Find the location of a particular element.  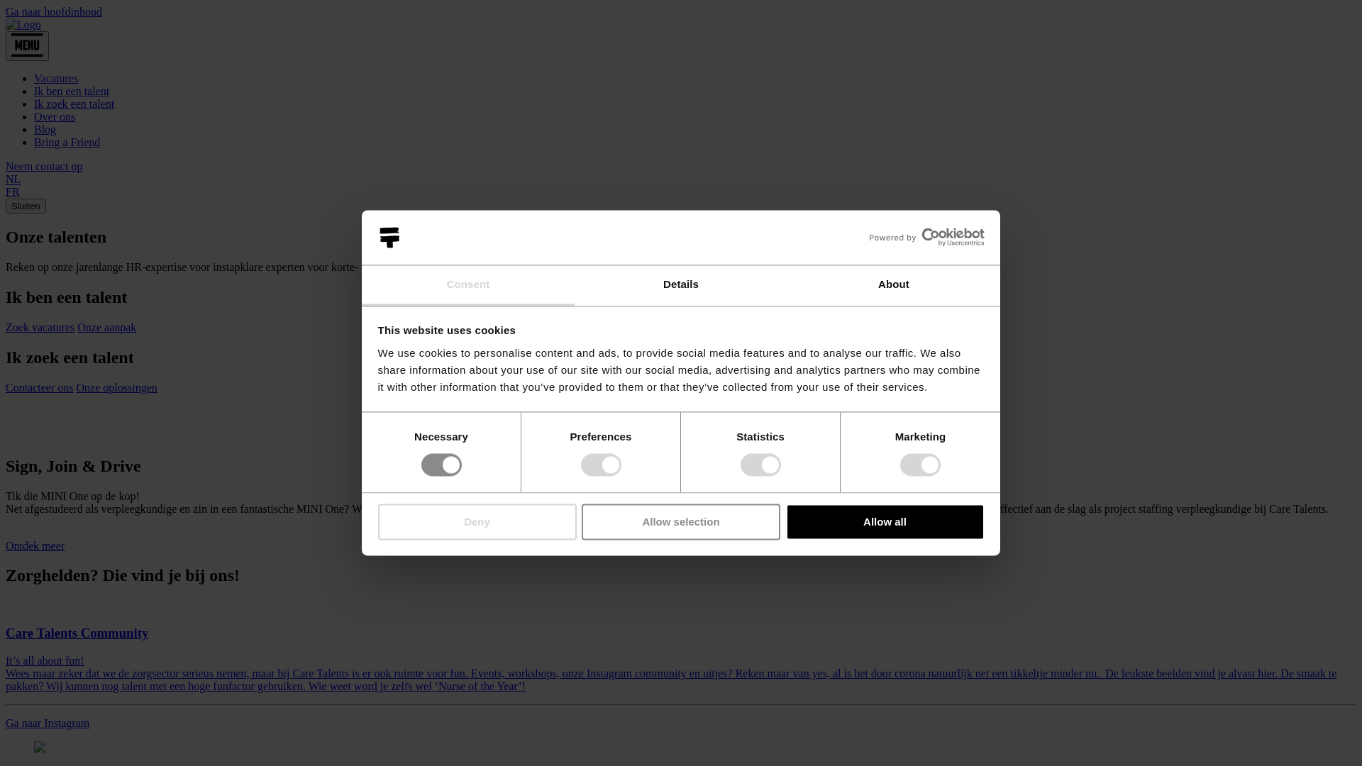

Onze aanpak is located at coordinates (106, 328).